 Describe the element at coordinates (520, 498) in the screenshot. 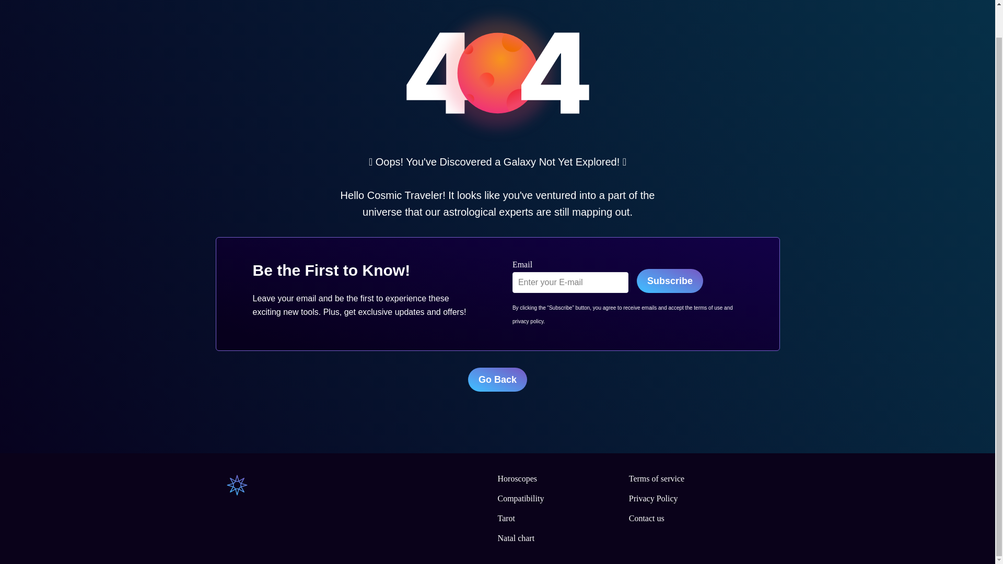

I see `Compatibility` at that location.